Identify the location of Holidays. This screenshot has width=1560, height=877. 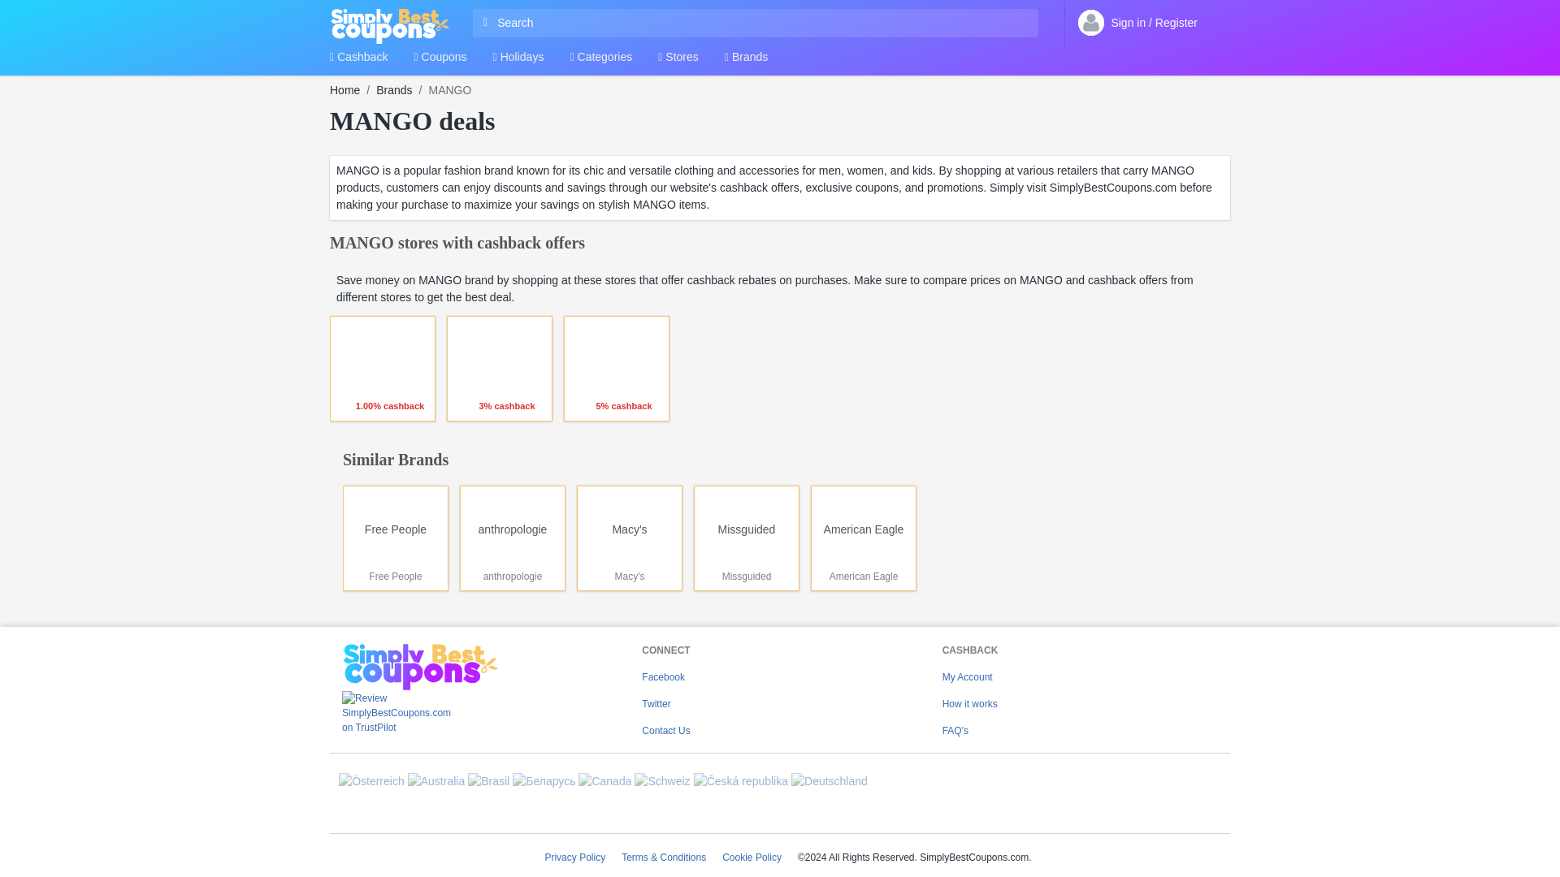
(518, 62).